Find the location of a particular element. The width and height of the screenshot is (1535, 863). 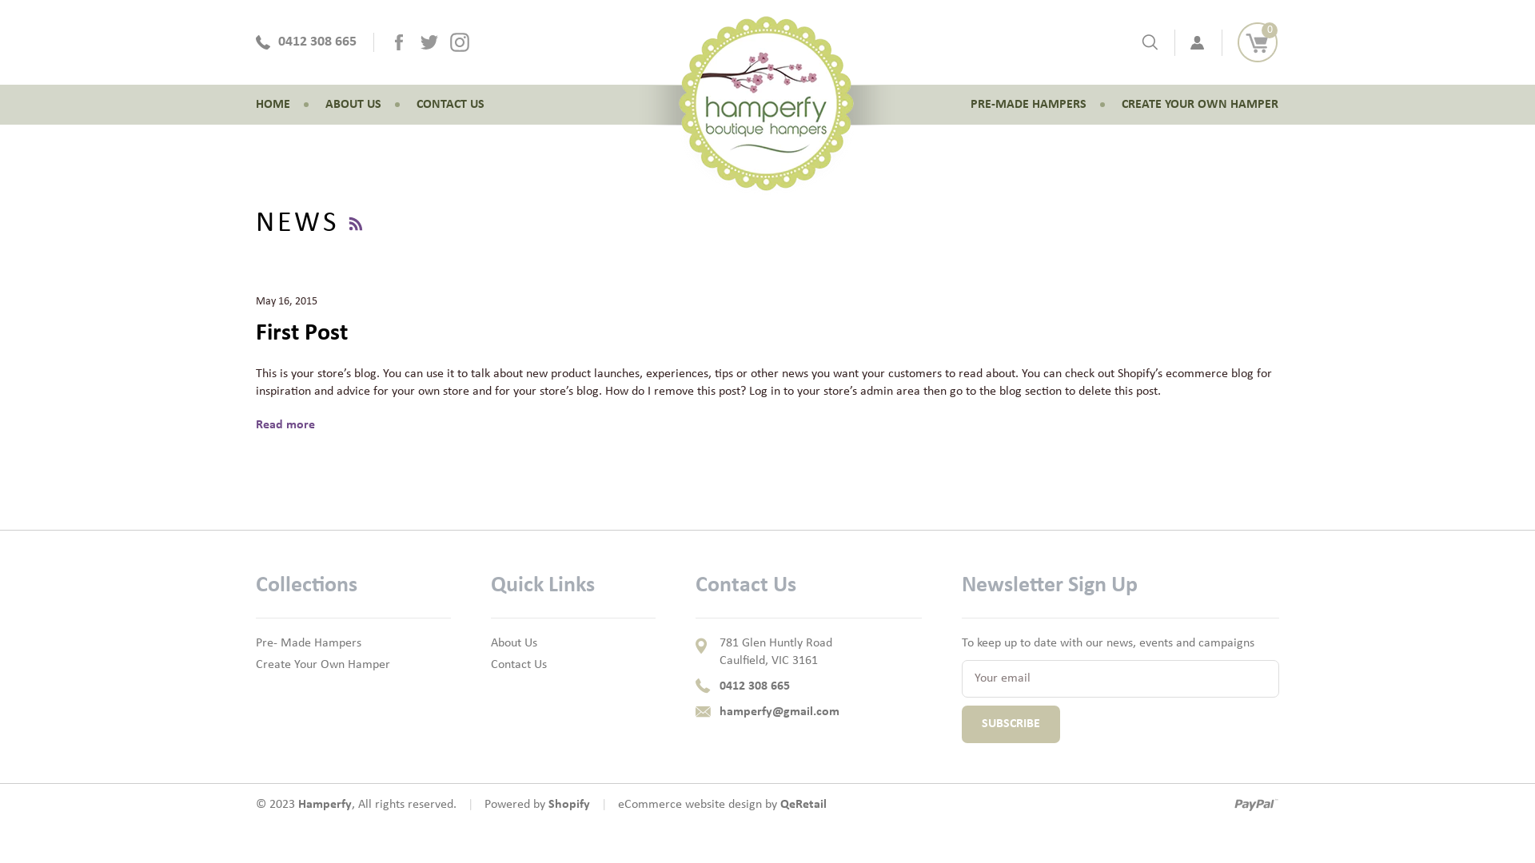

Read more is located at coordinates (285, 425).